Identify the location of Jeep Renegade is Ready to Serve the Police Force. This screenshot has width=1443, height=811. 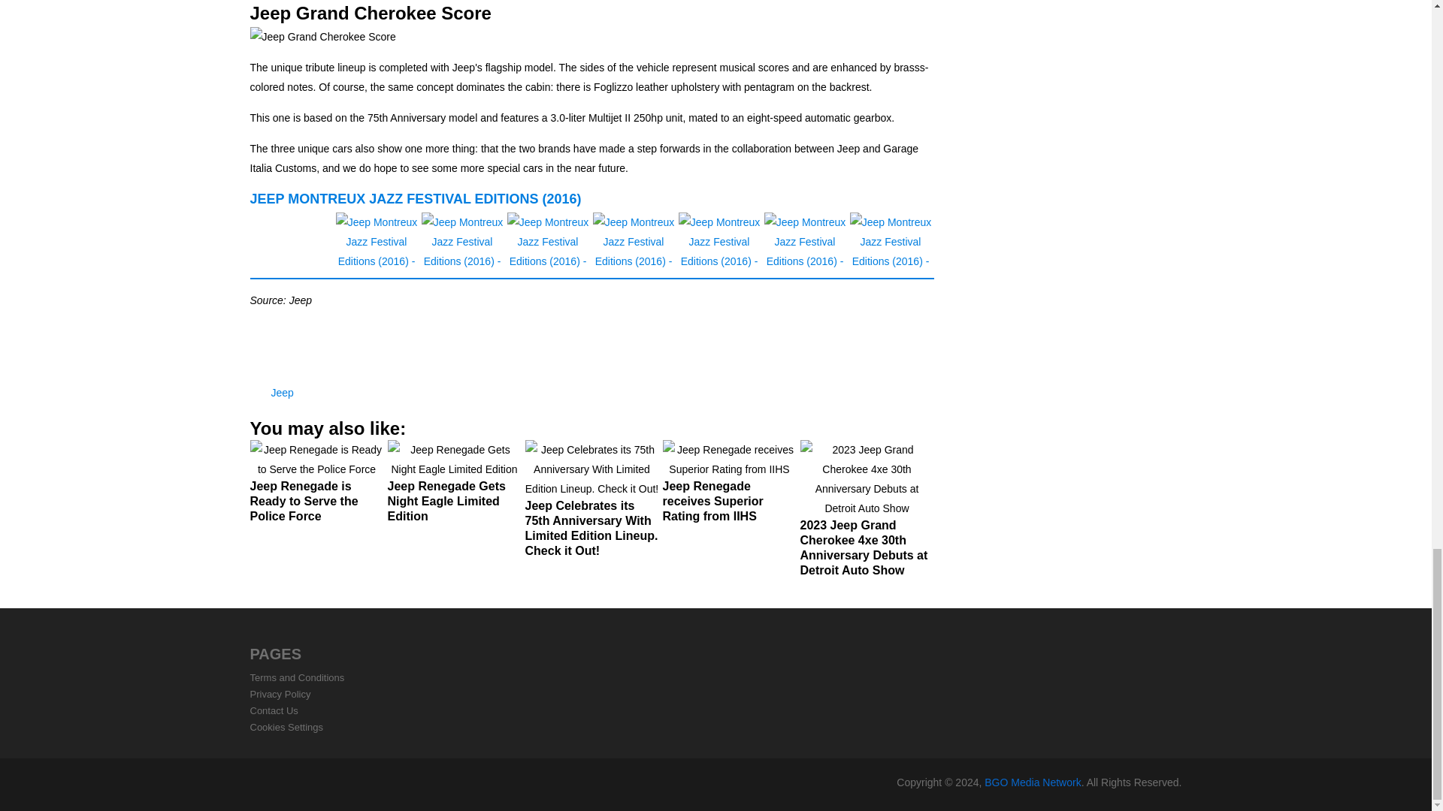
(316, 487).